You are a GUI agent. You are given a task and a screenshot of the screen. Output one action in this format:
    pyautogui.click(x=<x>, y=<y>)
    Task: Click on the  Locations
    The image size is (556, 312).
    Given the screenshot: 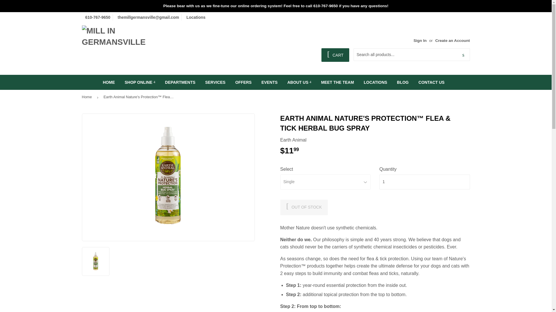 What is the action you would take?
    pyautogui.click(x=195, y=17)
    